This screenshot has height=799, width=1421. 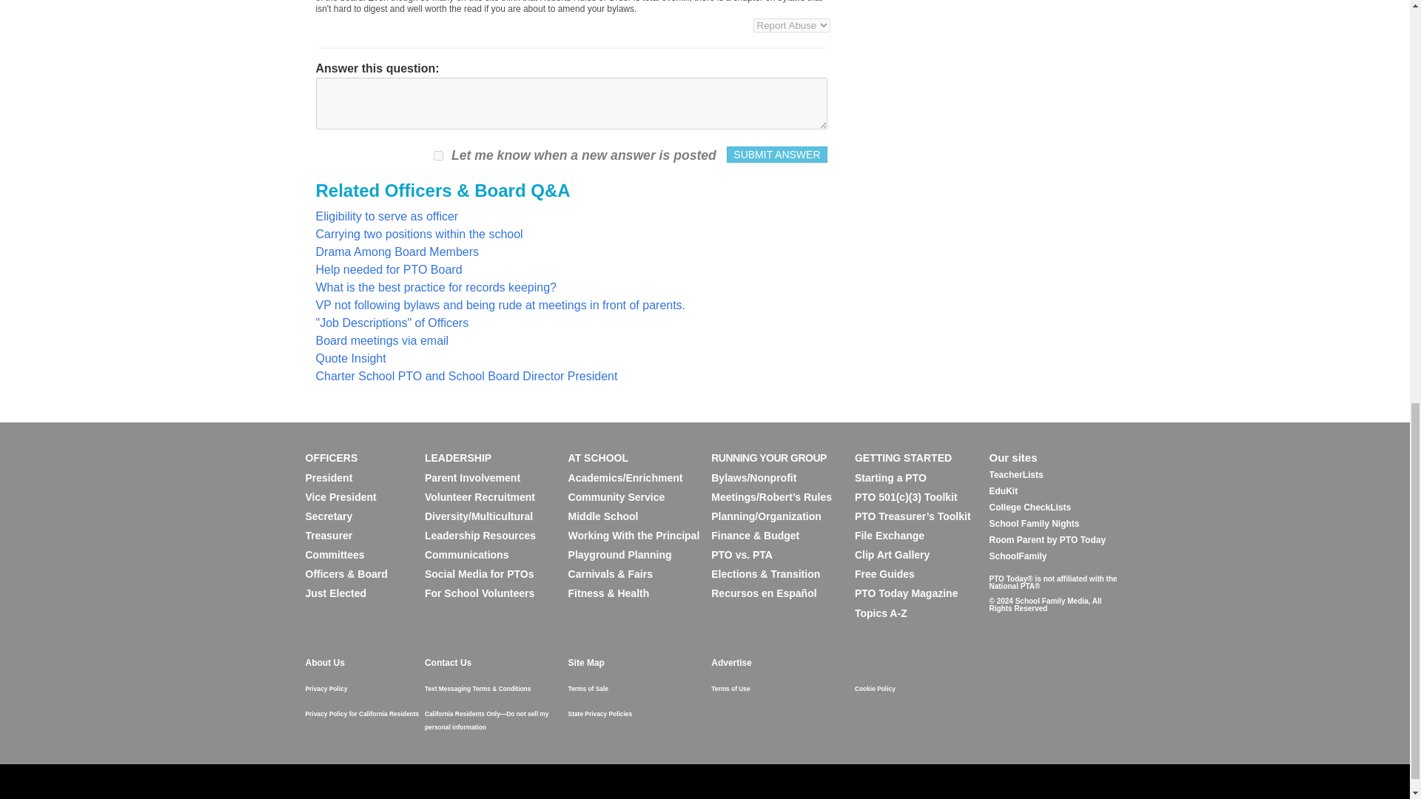 What do you see at coordinates (438, 155) in the screenshot?
I see `1` at bounding box center [438, 155].